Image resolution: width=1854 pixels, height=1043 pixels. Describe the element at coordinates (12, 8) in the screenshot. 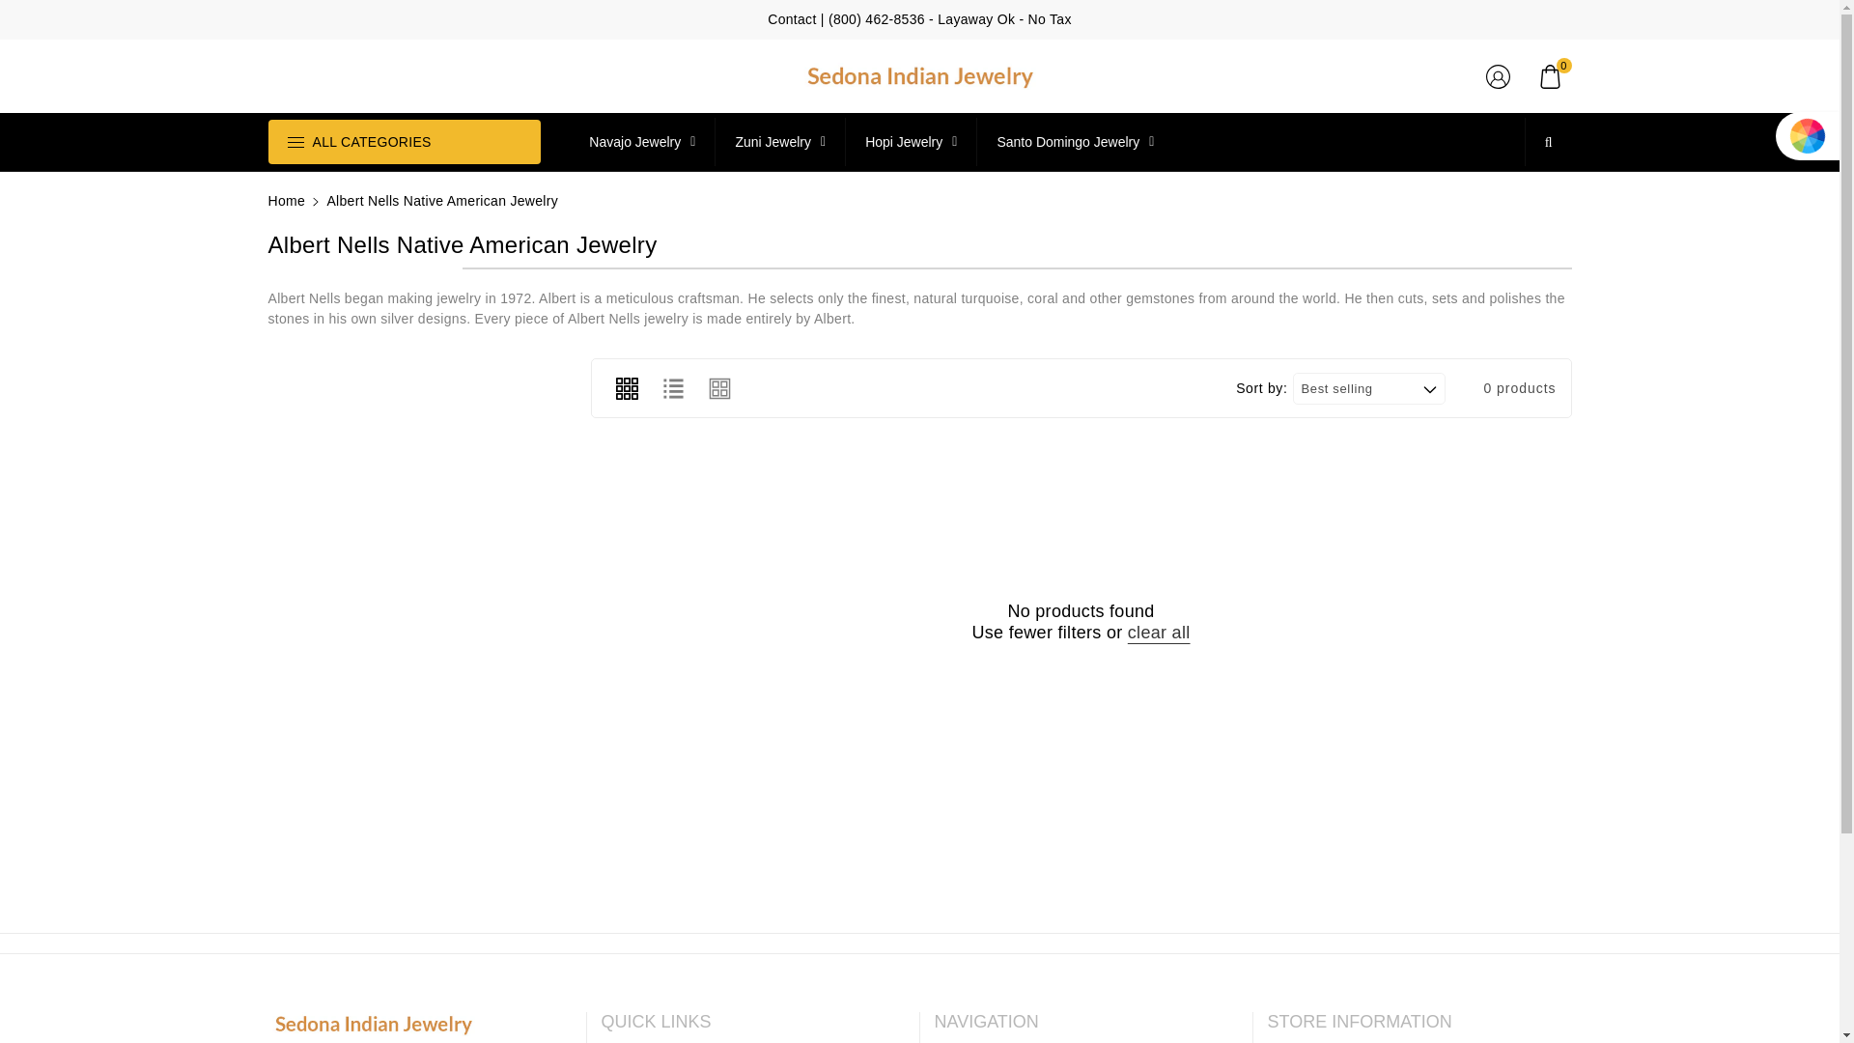

I see `Skip To Content` at that location.